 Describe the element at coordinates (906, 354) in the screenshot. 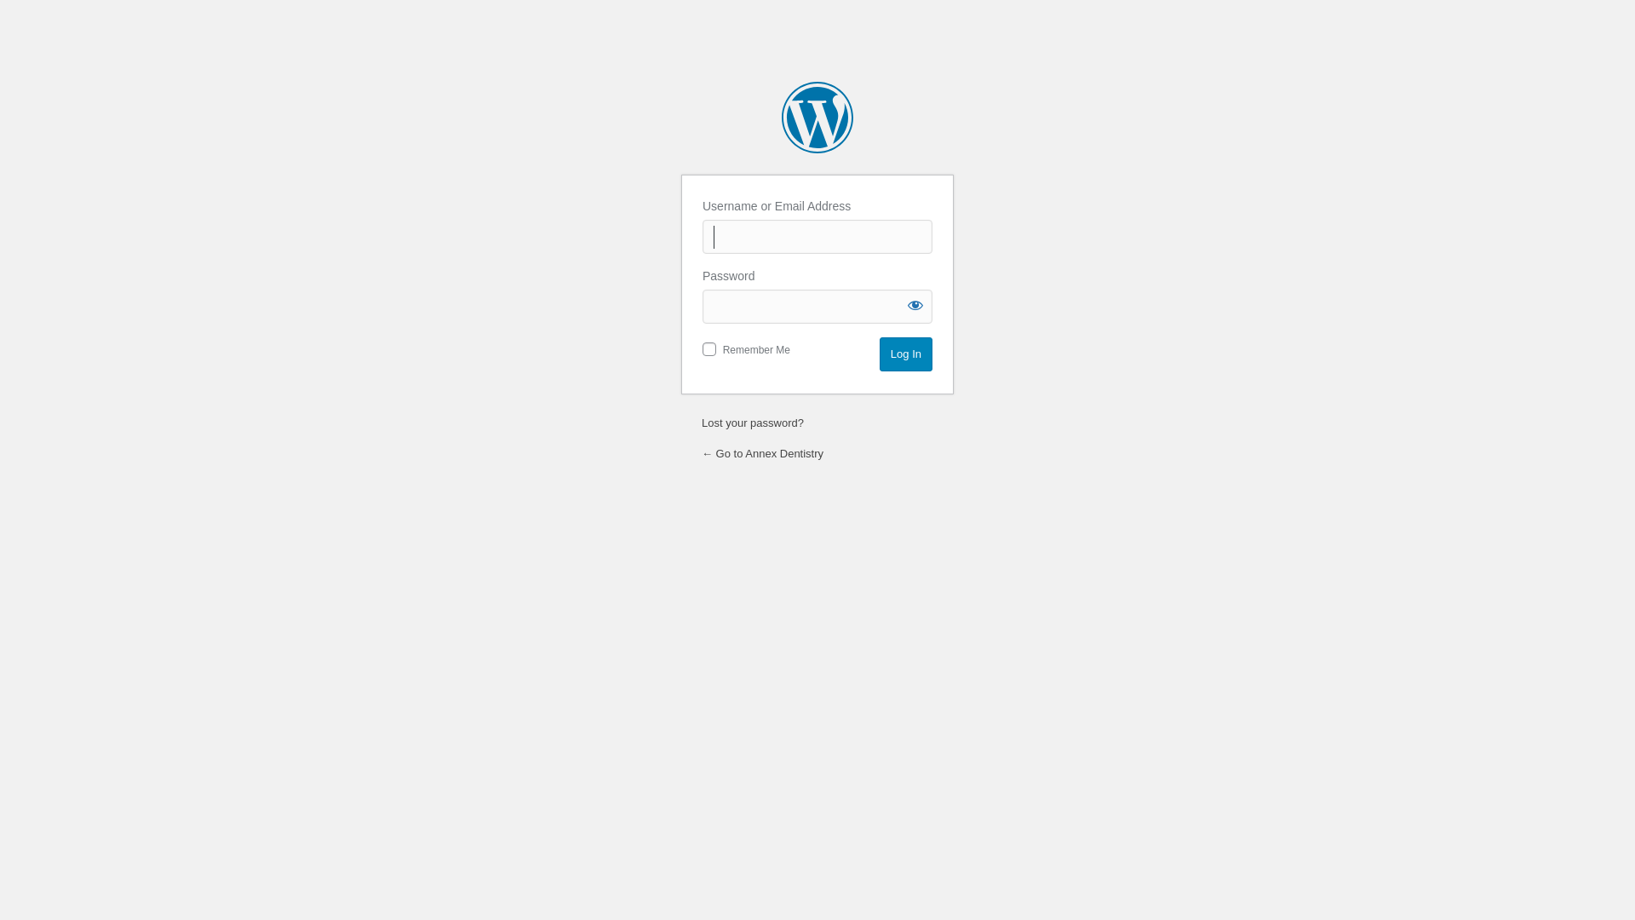

I see `Log In` at that location.